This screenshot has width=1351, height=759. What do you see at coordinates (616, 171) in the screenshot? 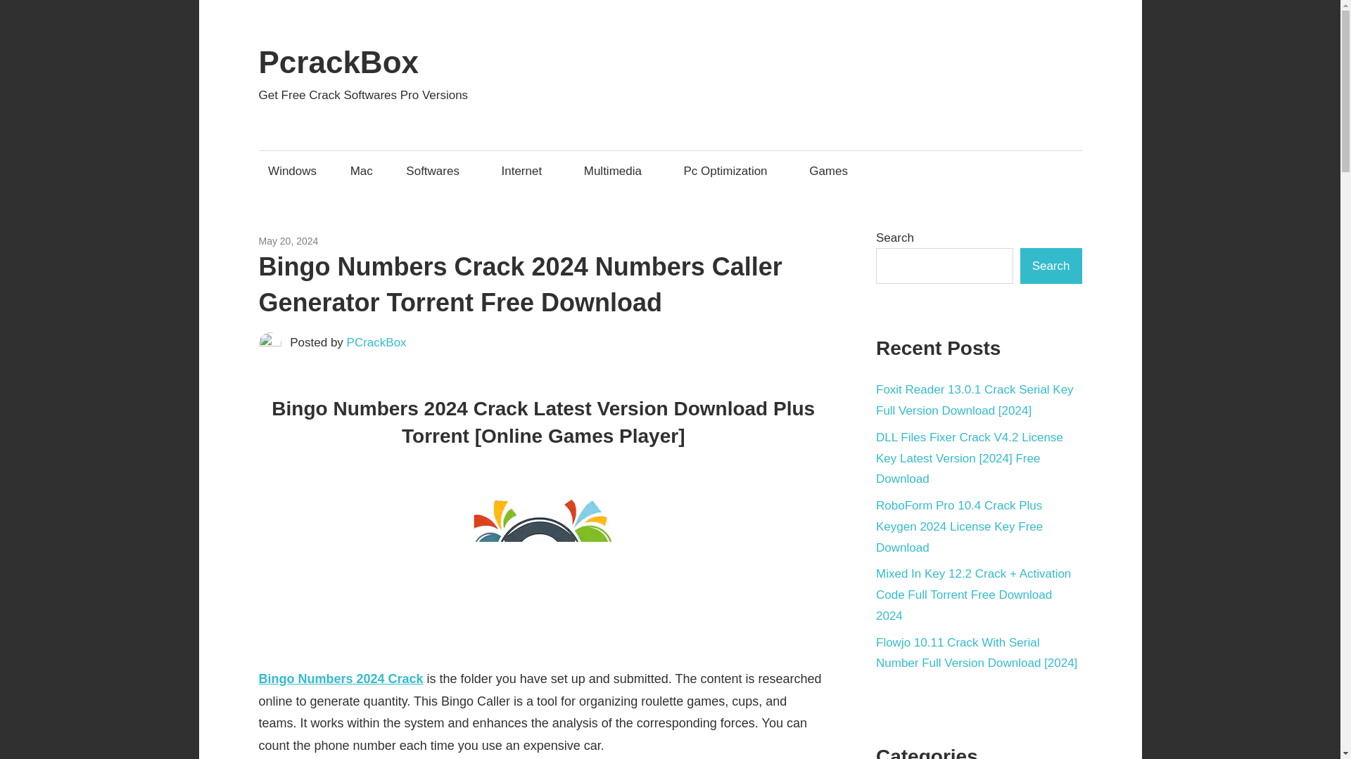
I see `Multimedia` at bounding box center [616, 171].